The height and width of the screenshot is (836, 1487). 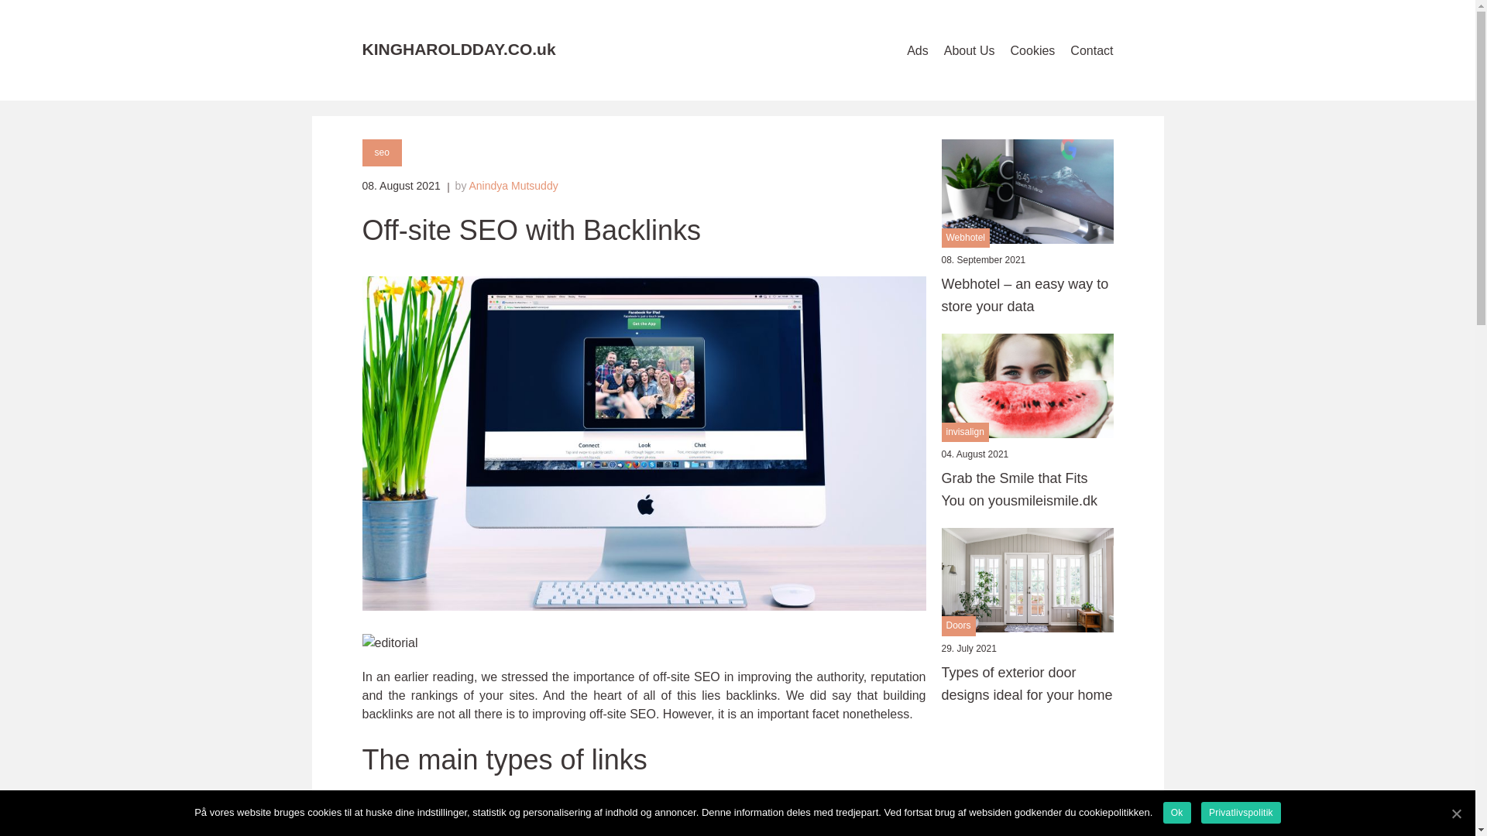 What do you see at coordinates (970, 50) in the screenshot?
I see `About Us` at bounding box center [970, 50].